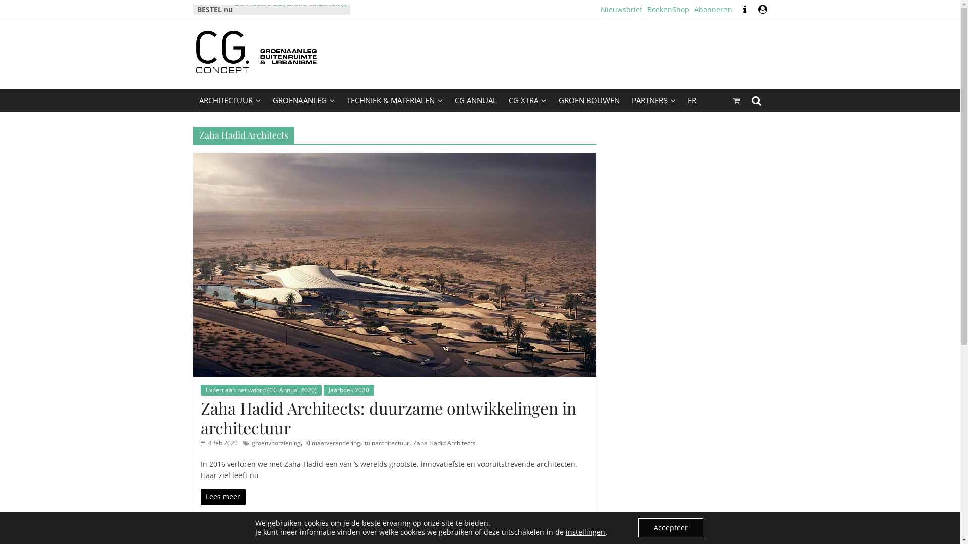 The image size is (968, 544). Describe the element at coordinates (223, 497) in the screenshot. I see `Lees meer` at that location.